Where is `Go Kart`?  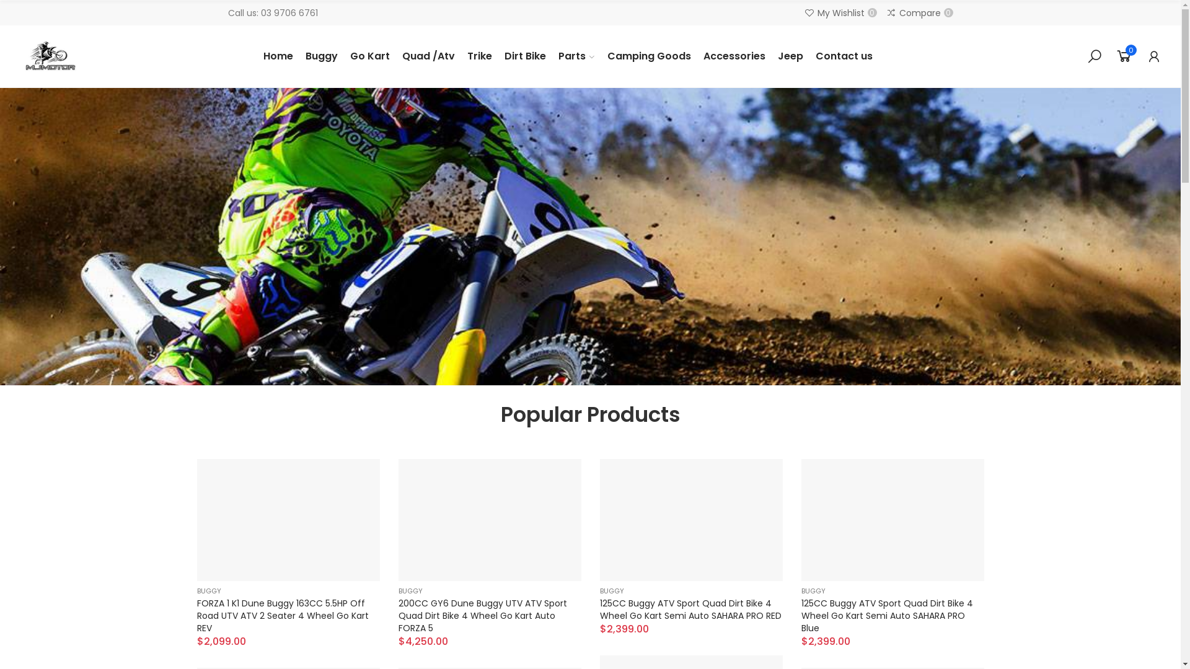
Go Kart is located at coordinates (370, 56).